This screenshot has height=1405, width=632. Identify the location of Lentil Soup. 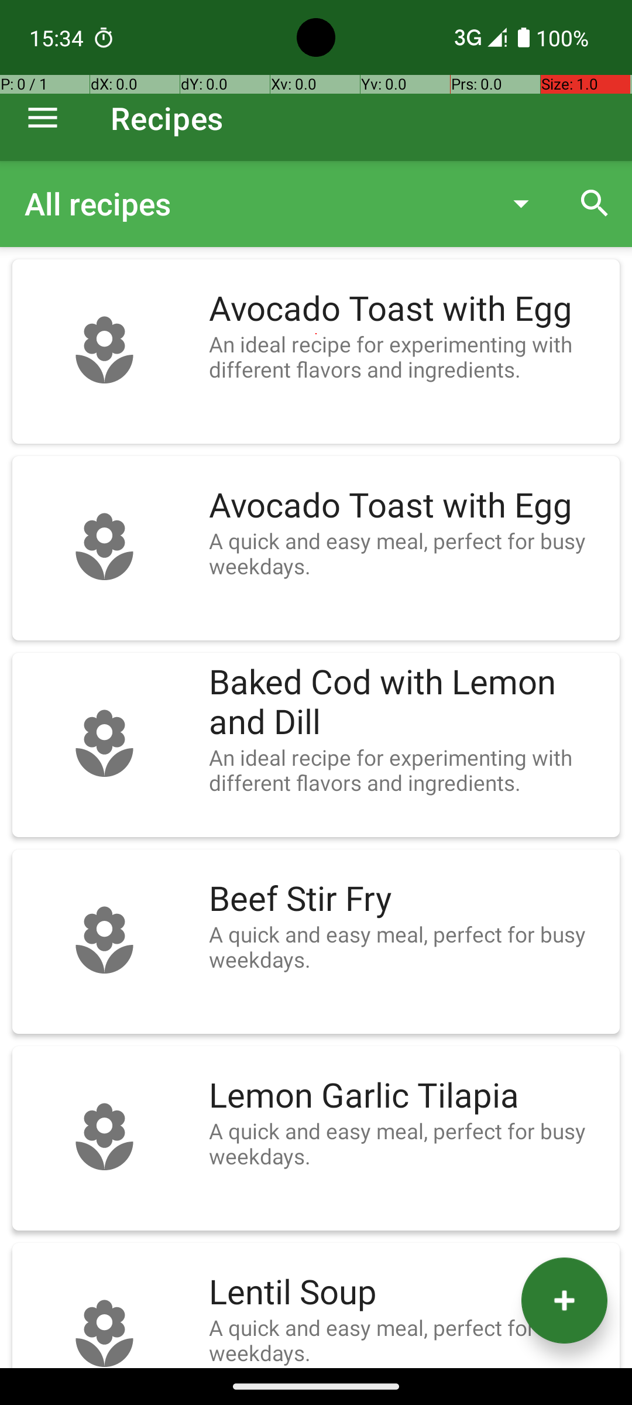
(408, 1293).